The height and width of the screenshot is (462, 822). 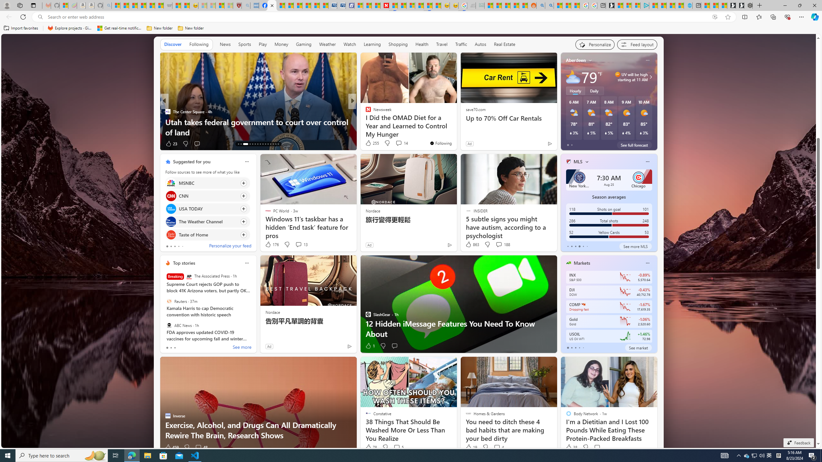 What do you see at coordinates (365, 111) in the screenshot?
I see `BuzzFeed` at bounding box center [365, 111].